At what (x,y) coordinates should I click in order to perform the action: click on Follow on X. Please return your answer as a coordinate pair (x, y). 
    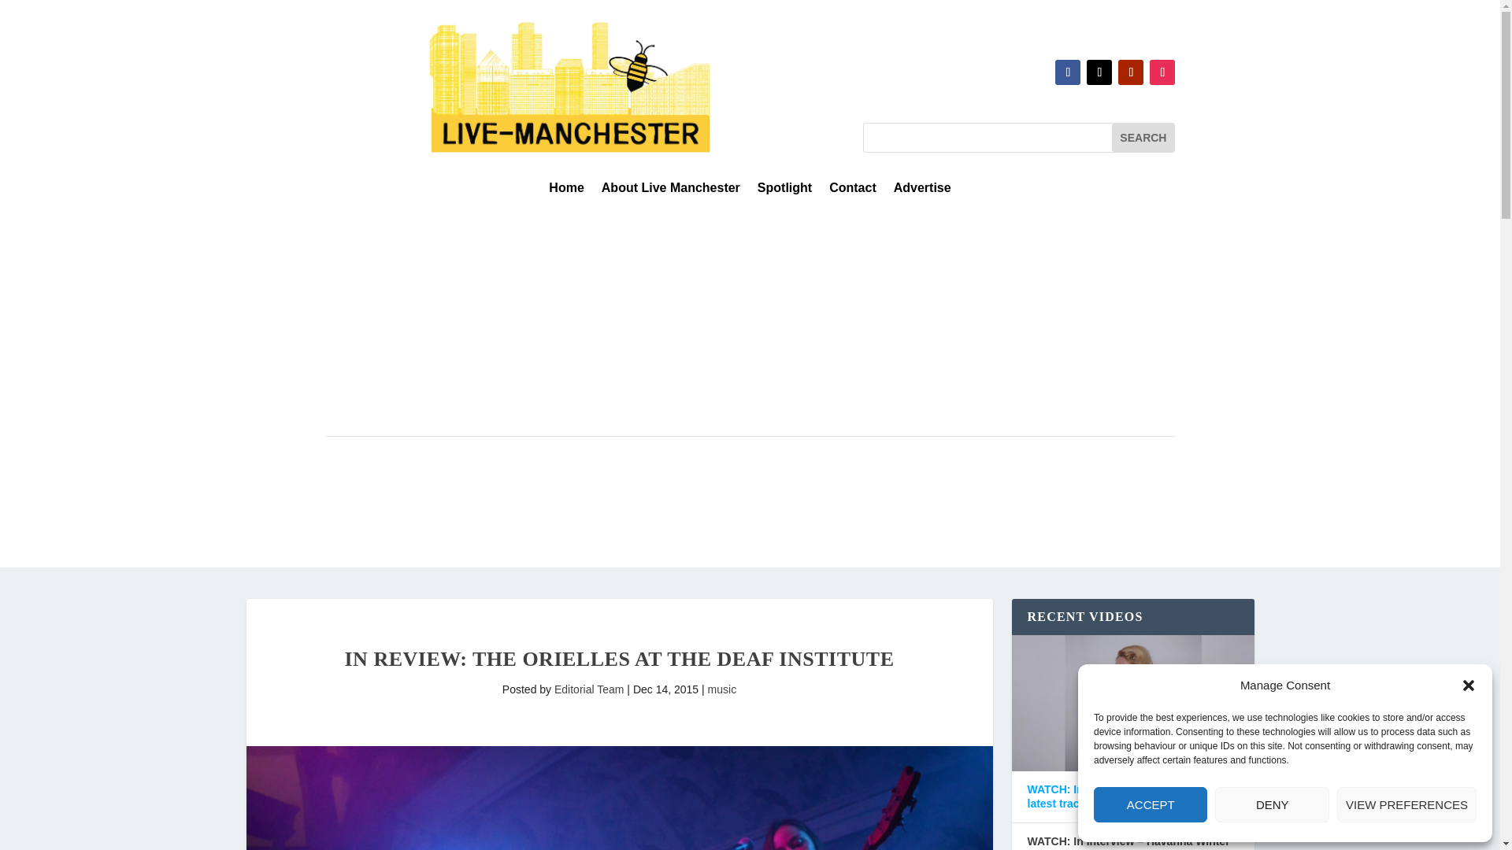
    Looking at the image, I should click on (1099, 72).